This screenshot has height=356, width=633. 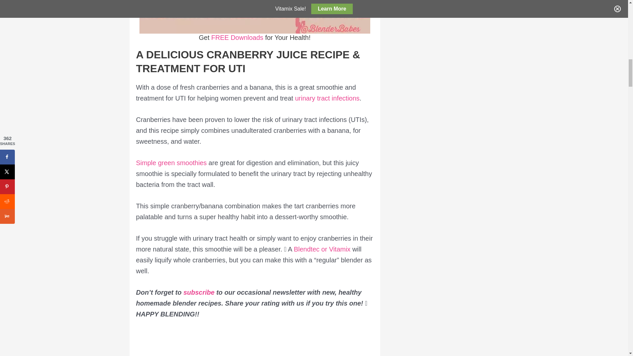 What do you see at coordinates (255, 343) in the screenshot?
I see `YouTube player` at bounding box center [255, 343].